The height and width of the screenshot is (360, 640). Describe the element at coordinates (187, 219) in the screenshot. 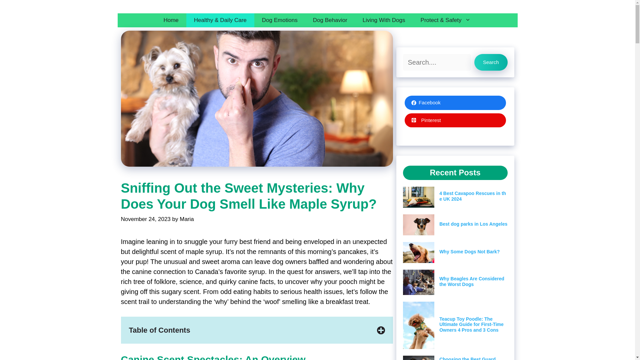

I see `View all posts by Maria` at that location.